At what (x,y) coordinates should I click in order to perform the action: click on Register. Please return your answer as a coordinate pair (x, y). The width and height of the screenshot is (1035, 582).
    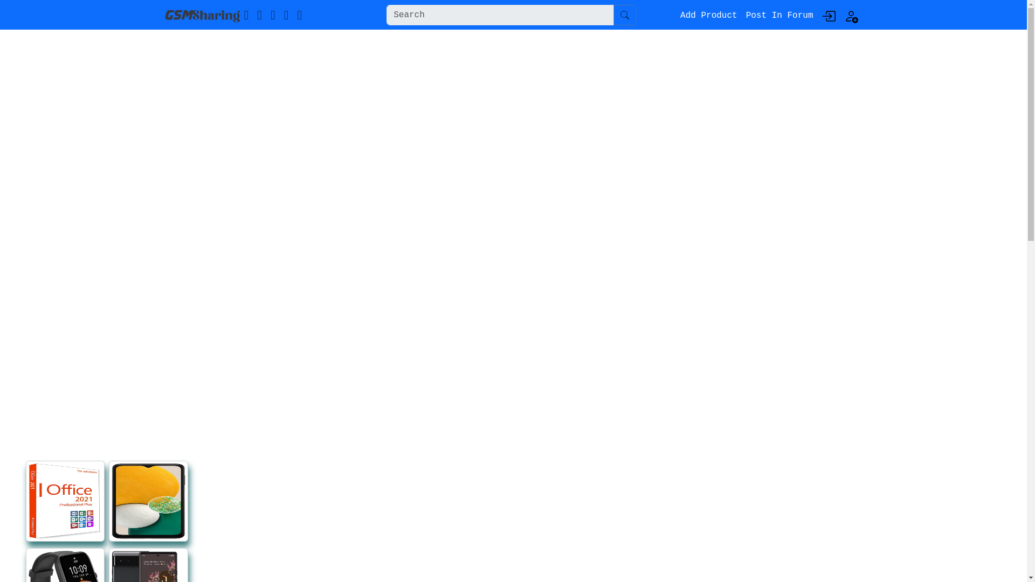
    Looking at the image, I should click on (851, 16).